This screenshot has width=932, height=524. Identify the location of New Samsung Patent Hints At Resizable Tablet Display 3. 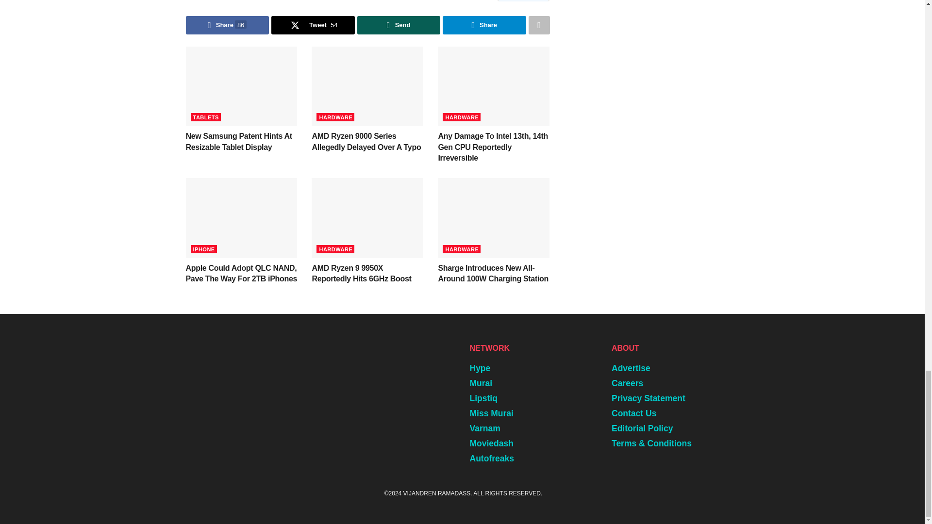
(241, 86).